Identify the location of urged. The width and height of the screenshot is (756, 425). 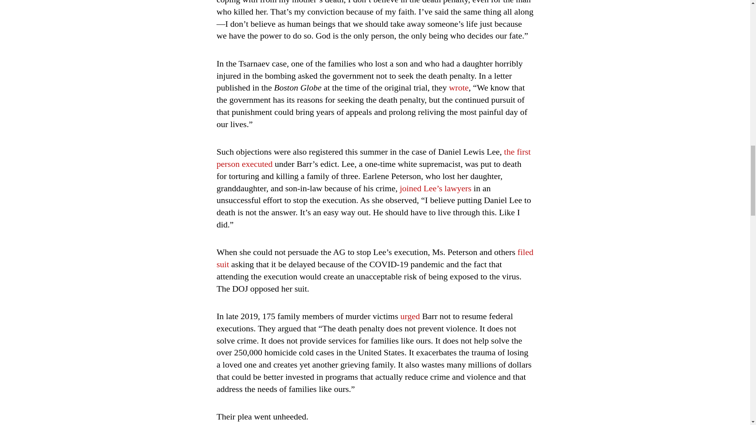
(410, 316).